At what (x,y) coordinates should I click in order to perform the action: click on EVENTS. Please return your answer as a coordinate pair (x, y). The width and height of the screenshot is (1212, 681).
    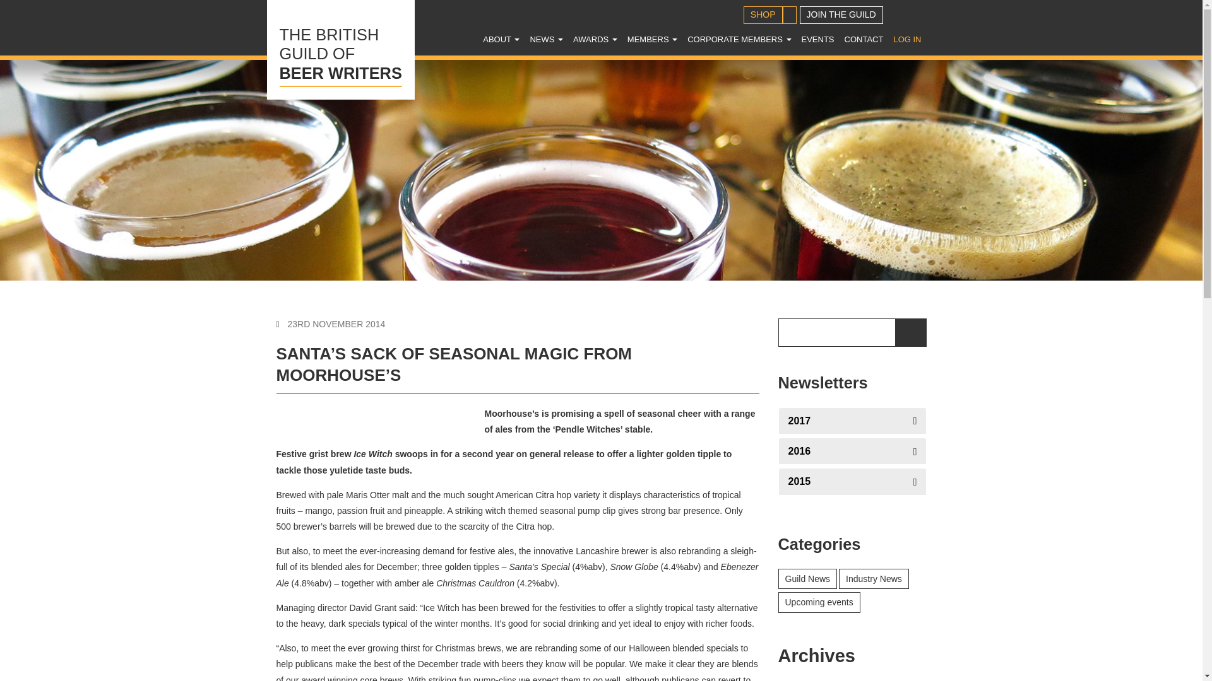
    Looking at the image, I should click on (818, 39).